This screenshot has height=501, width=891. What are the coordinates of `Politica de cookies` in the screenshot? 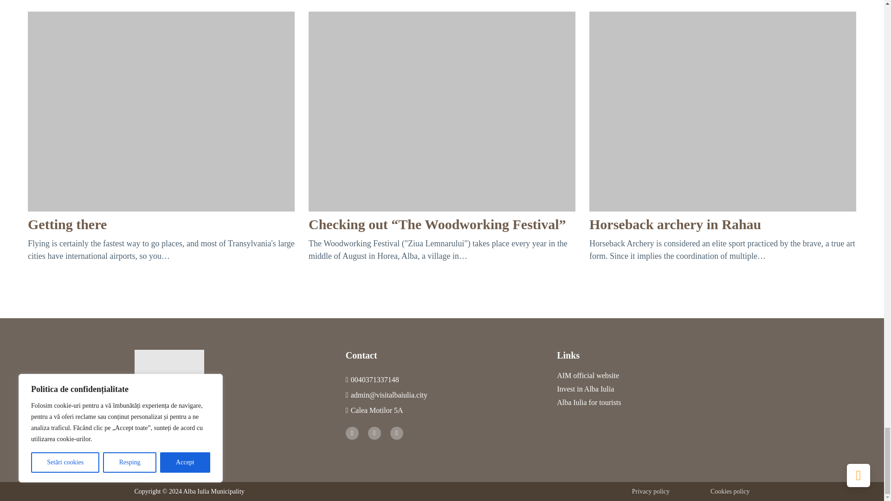 It's located at (720, 491).